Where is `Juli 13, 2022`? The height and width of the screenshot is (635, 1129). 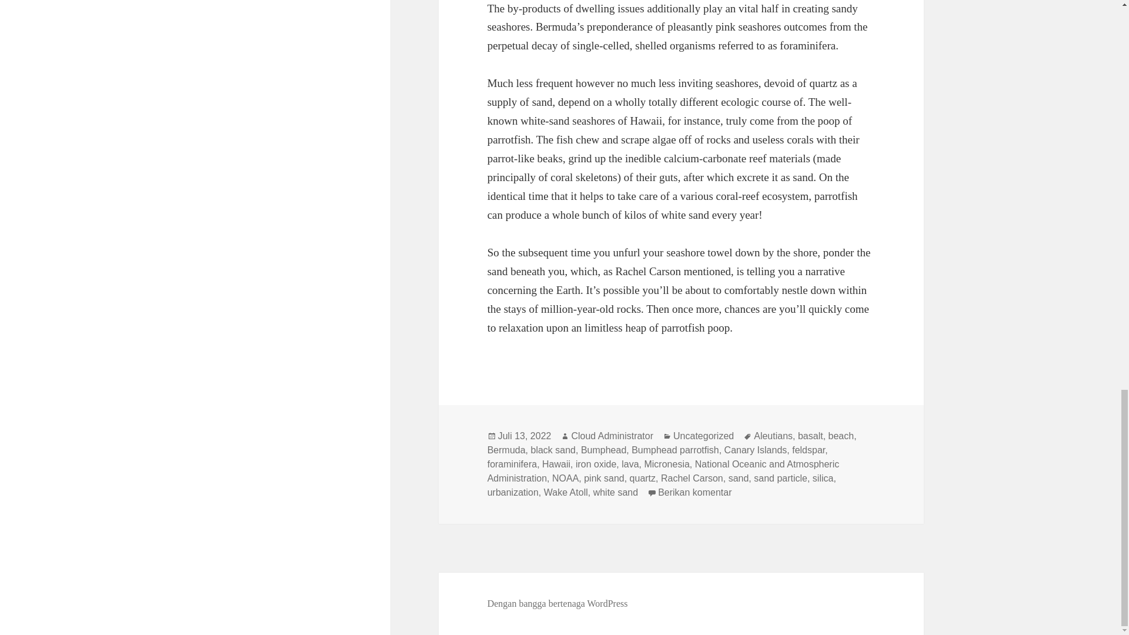 Juli 13, 2022 is located at coordinates (525, 436).